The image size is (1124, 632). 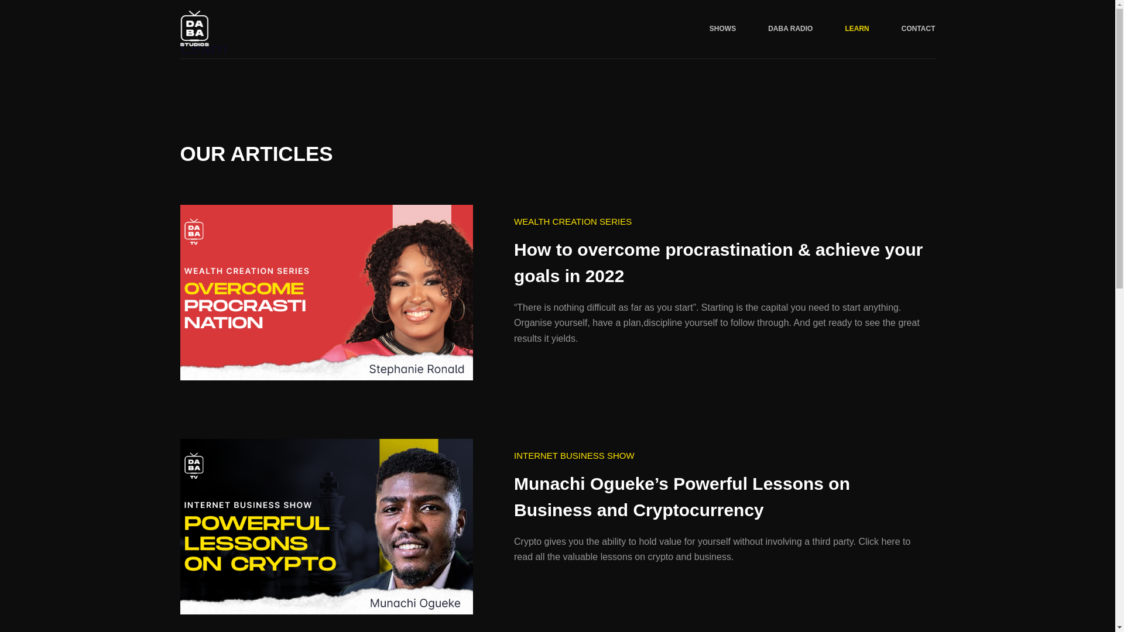 I want to click on INTERNET BUSINESS SHOW, so click(x=574, y=455).